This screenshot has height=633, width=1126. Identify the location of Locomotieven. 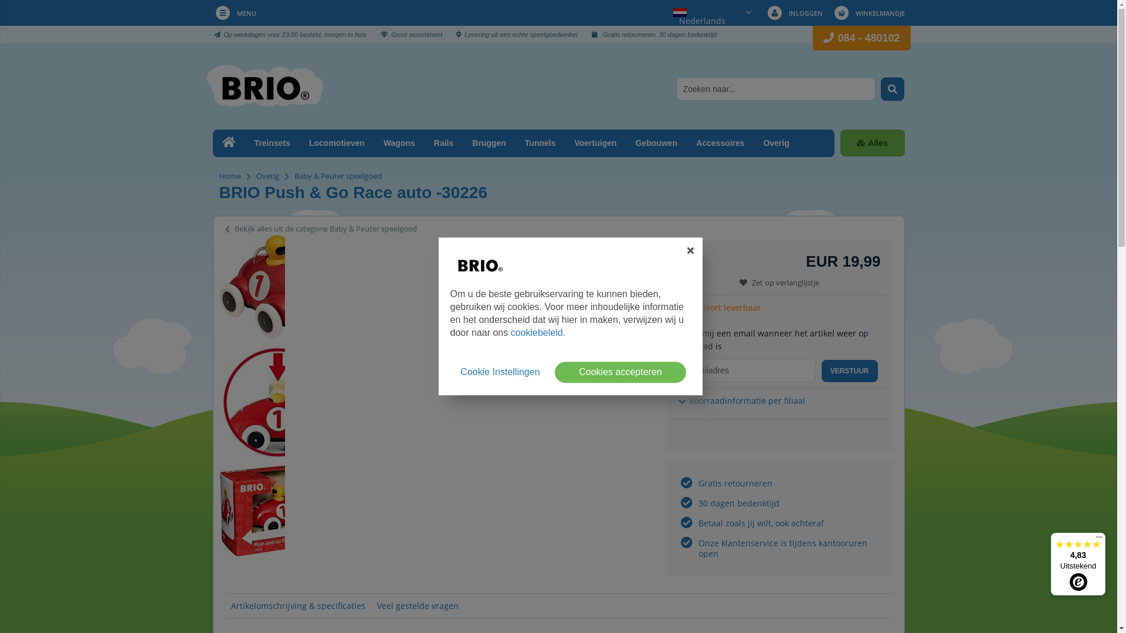
(337, 143).